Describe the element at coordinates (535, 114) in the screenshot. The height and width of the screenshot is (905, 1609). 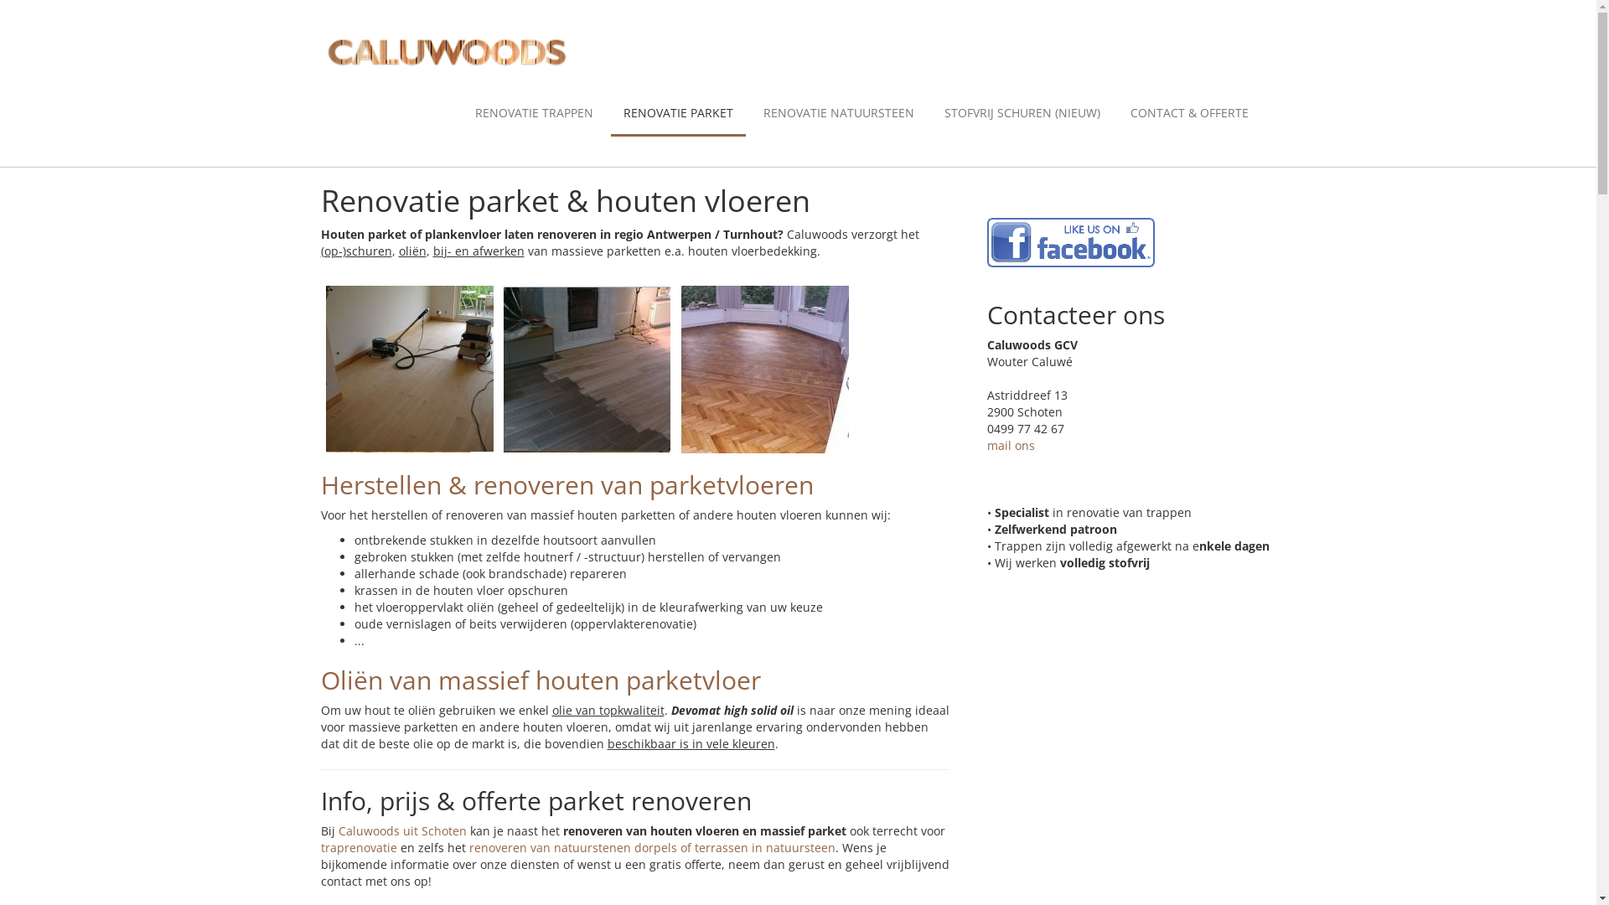
I see `RENOVATIE TRAPPEN` at that location.